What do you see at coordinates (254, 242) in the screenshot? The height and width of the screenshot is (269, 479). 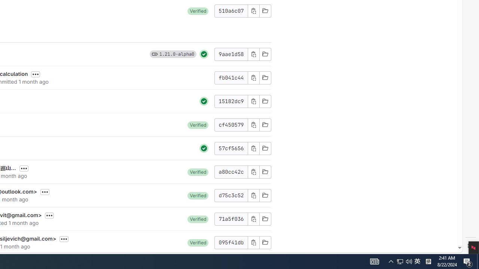 I see `Class: s24 gl-icon` at bounding box center [254, 242].